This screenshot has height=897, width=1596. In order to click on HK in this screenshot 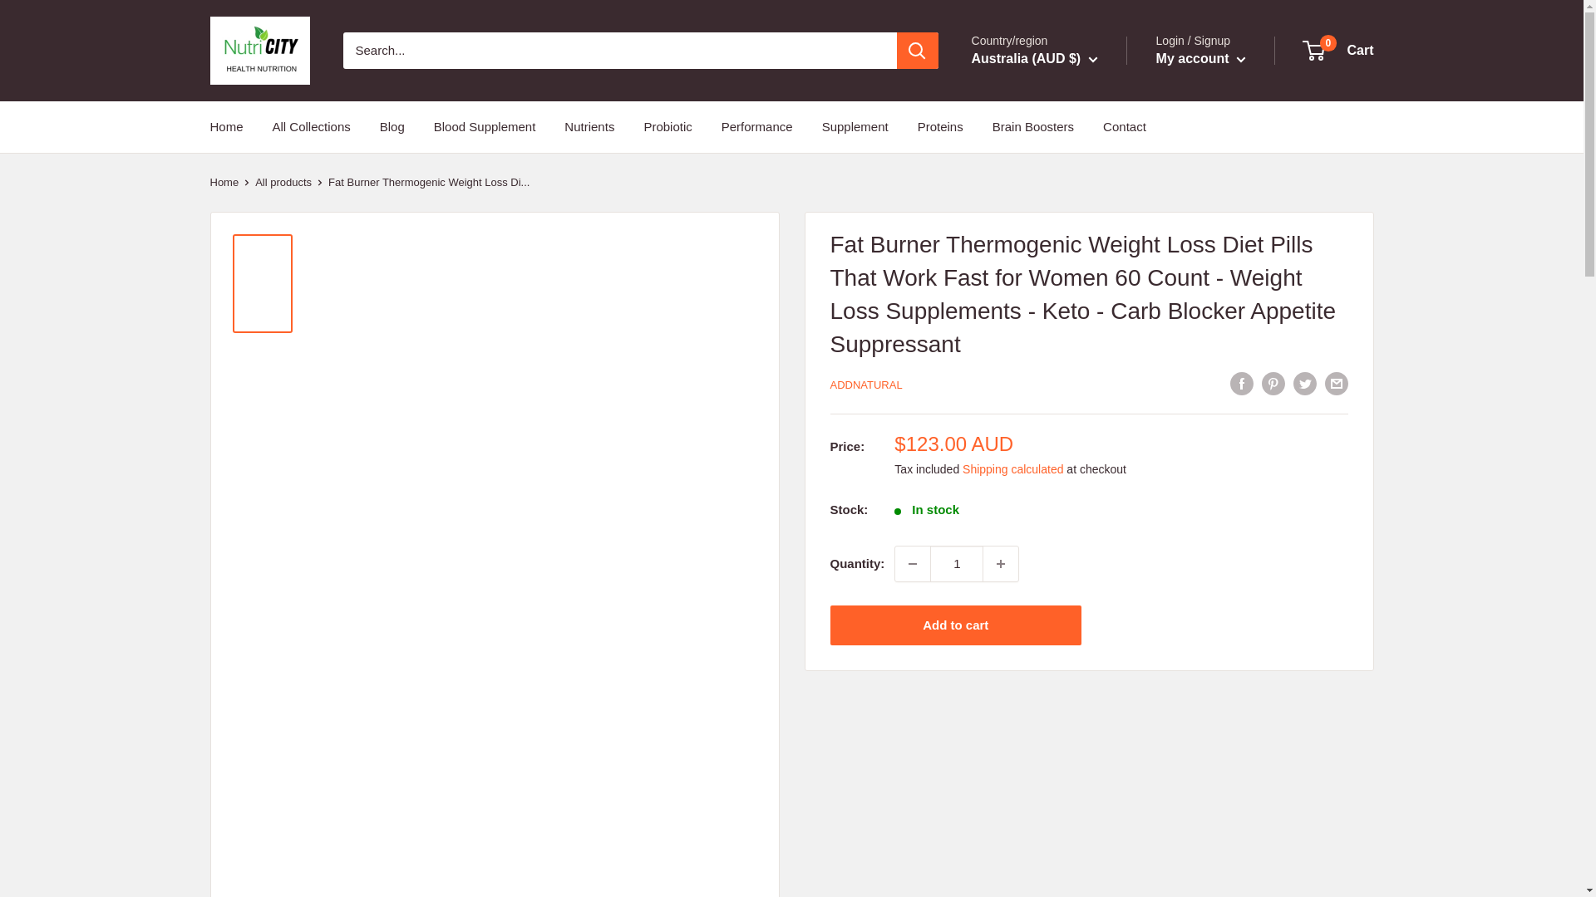, I will do `click(1012, 328)`.